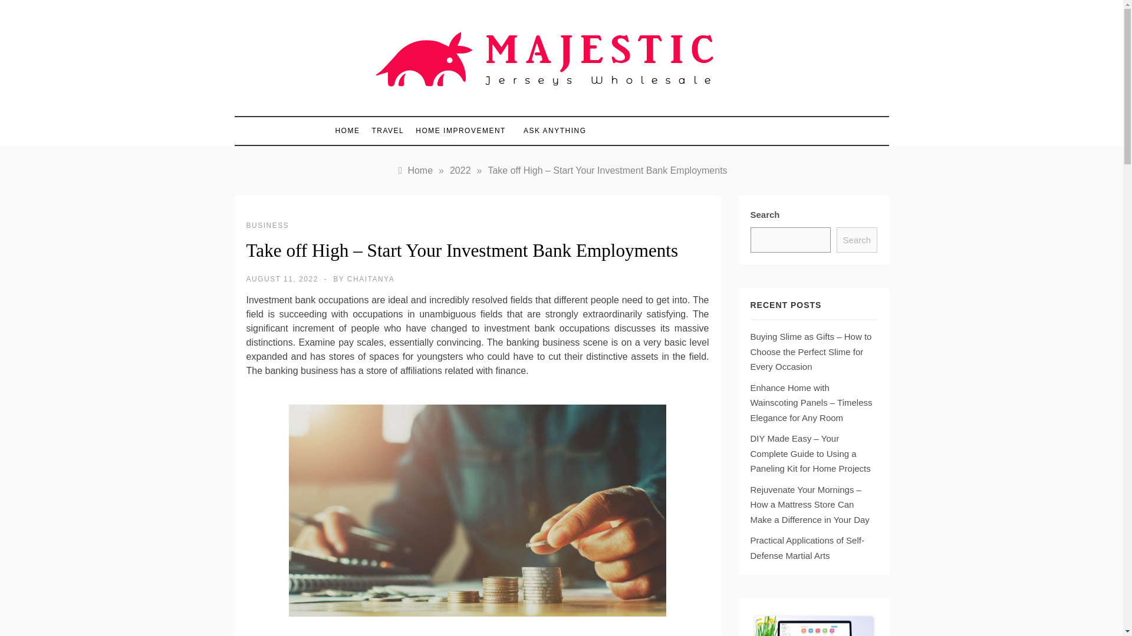 The width and height of the screenshot is (1132, 636). Describe the element at coordinates (548, 131) in the screenshot. I see `ASK ANYTHING` at that location.